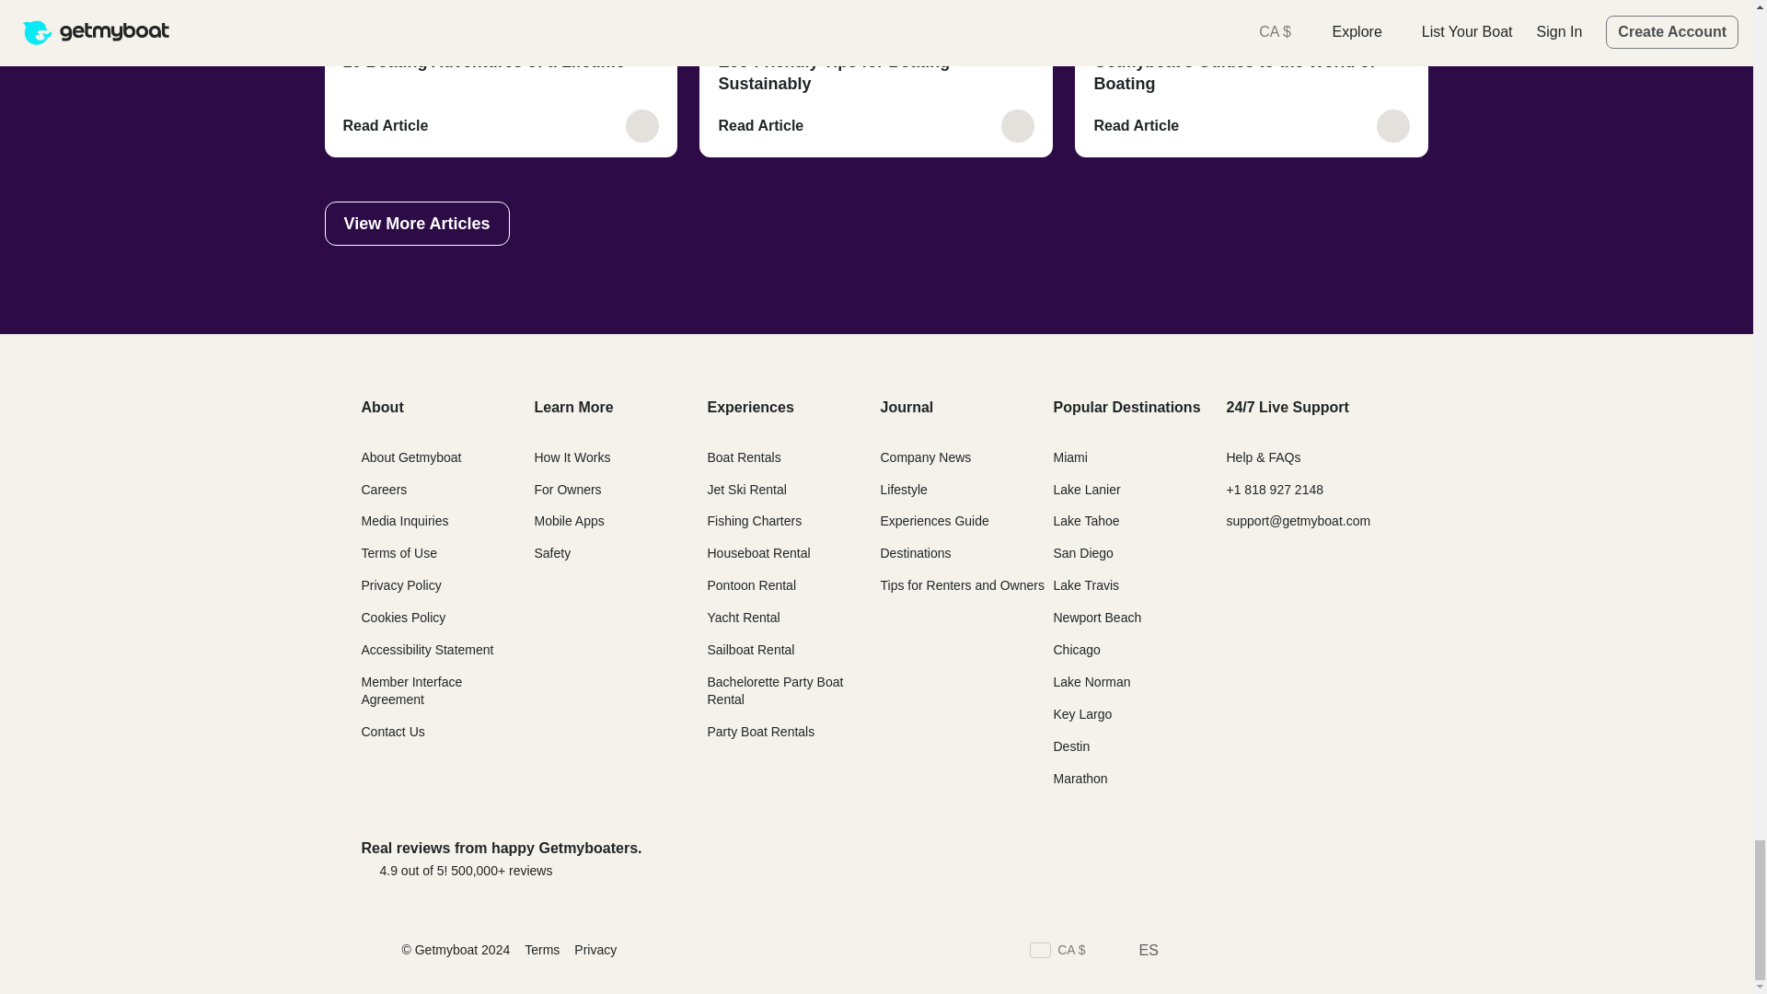 This screenshot has height=994, width=1767. I want to click on Get it on Google Play, so click(1330, 858).